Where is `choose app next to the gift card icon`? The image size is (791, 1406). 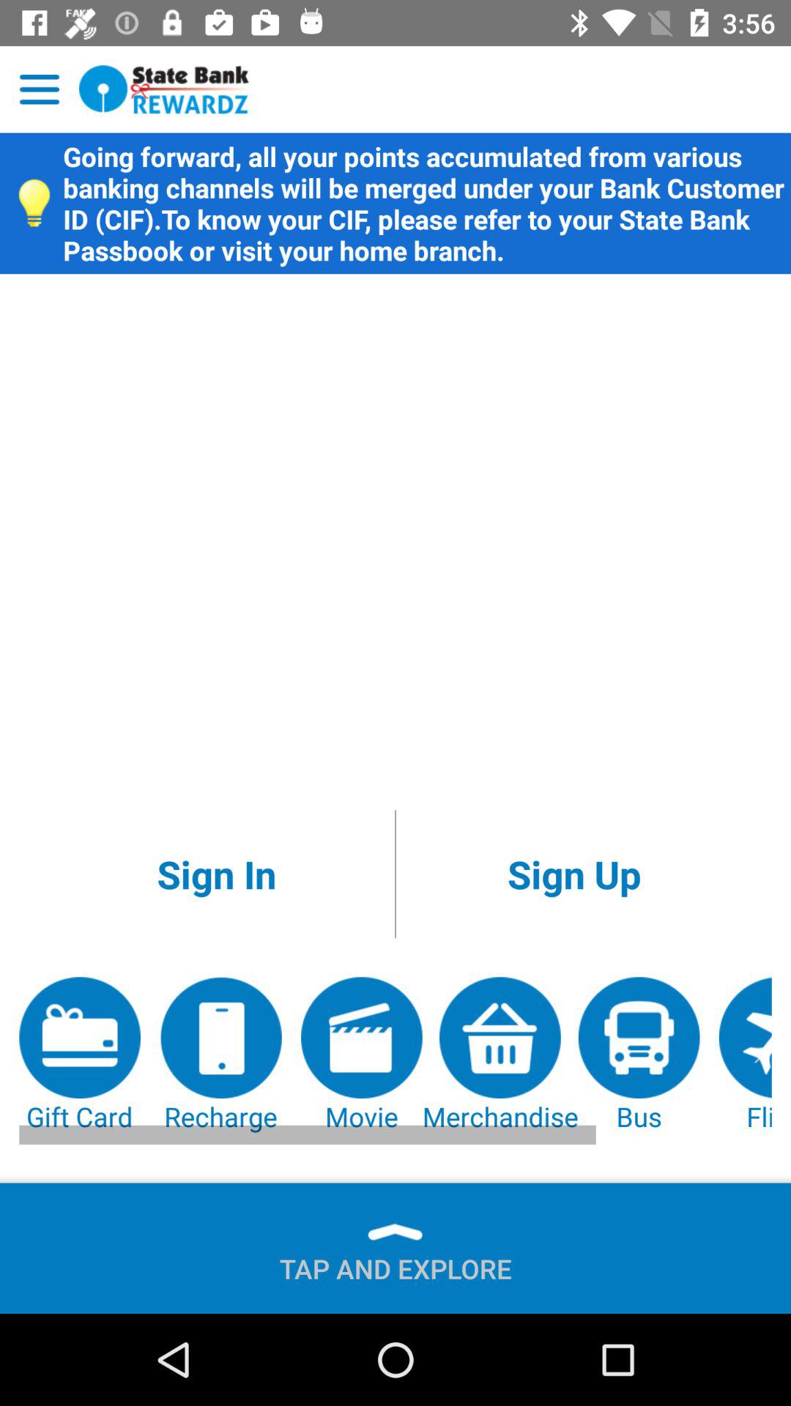
choose app next to the gift card icon is located at coordinates (220, 1055).